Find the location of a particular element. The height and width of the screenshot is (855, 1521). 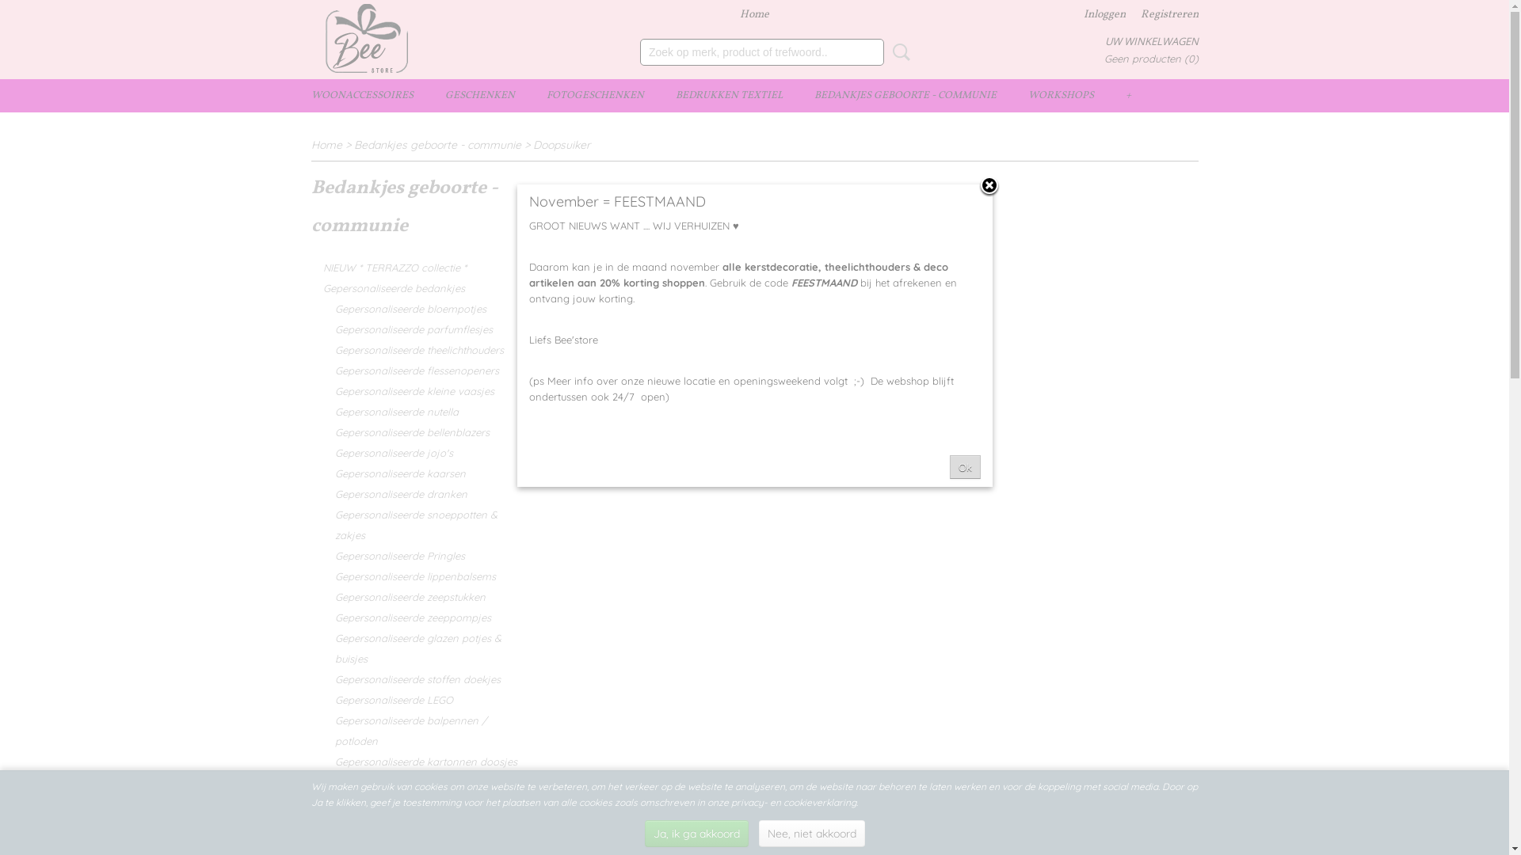

Gepersonaliseerde stoffen doekjes is located at coordinates (415, 679).